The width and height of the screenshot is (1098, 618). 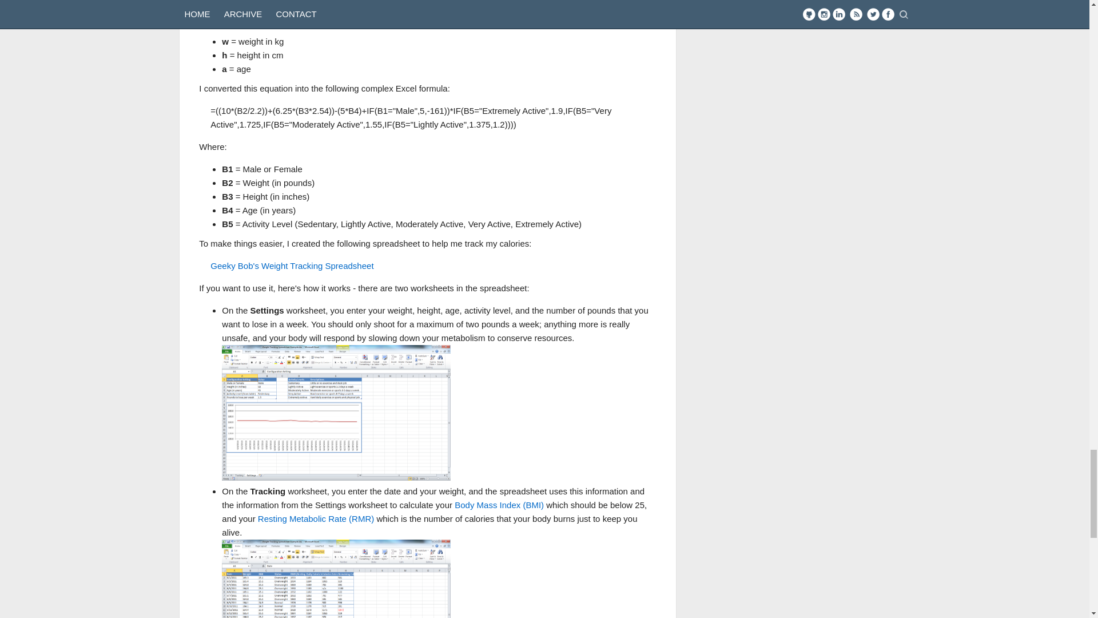 What do you see at coordinates (292, 266) in the screenshot?
I see `Geeky Bob's Weight Tracking Spreadsheet` at bounding box center [292, 266].